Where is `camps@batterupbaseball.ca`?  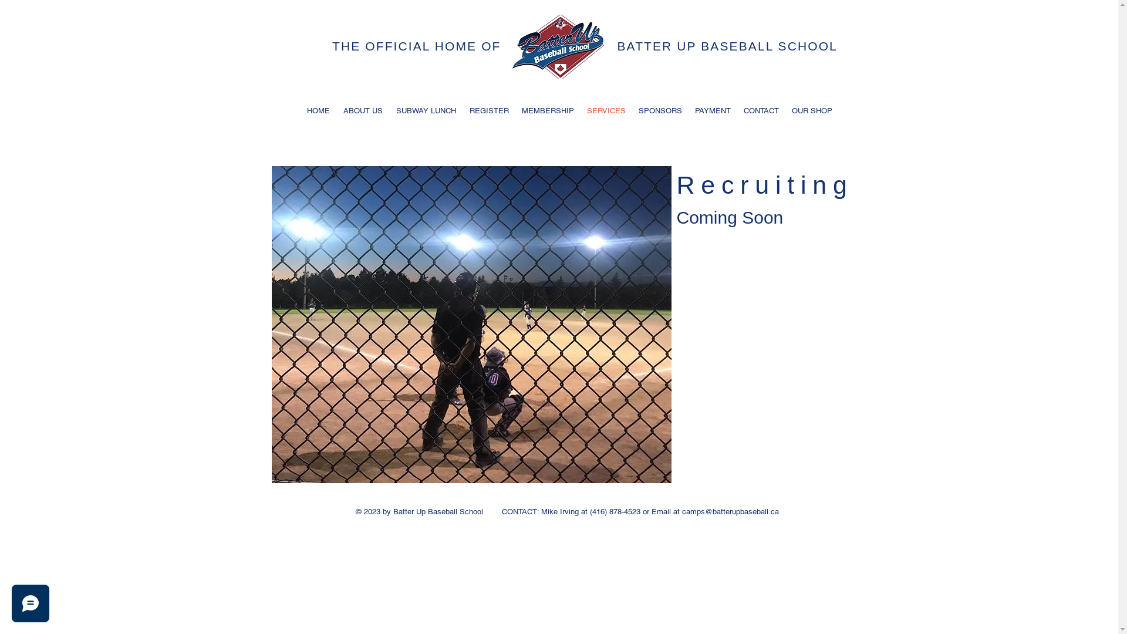
camps@batterupbaseball.ca is located at coordinates (730, 512).